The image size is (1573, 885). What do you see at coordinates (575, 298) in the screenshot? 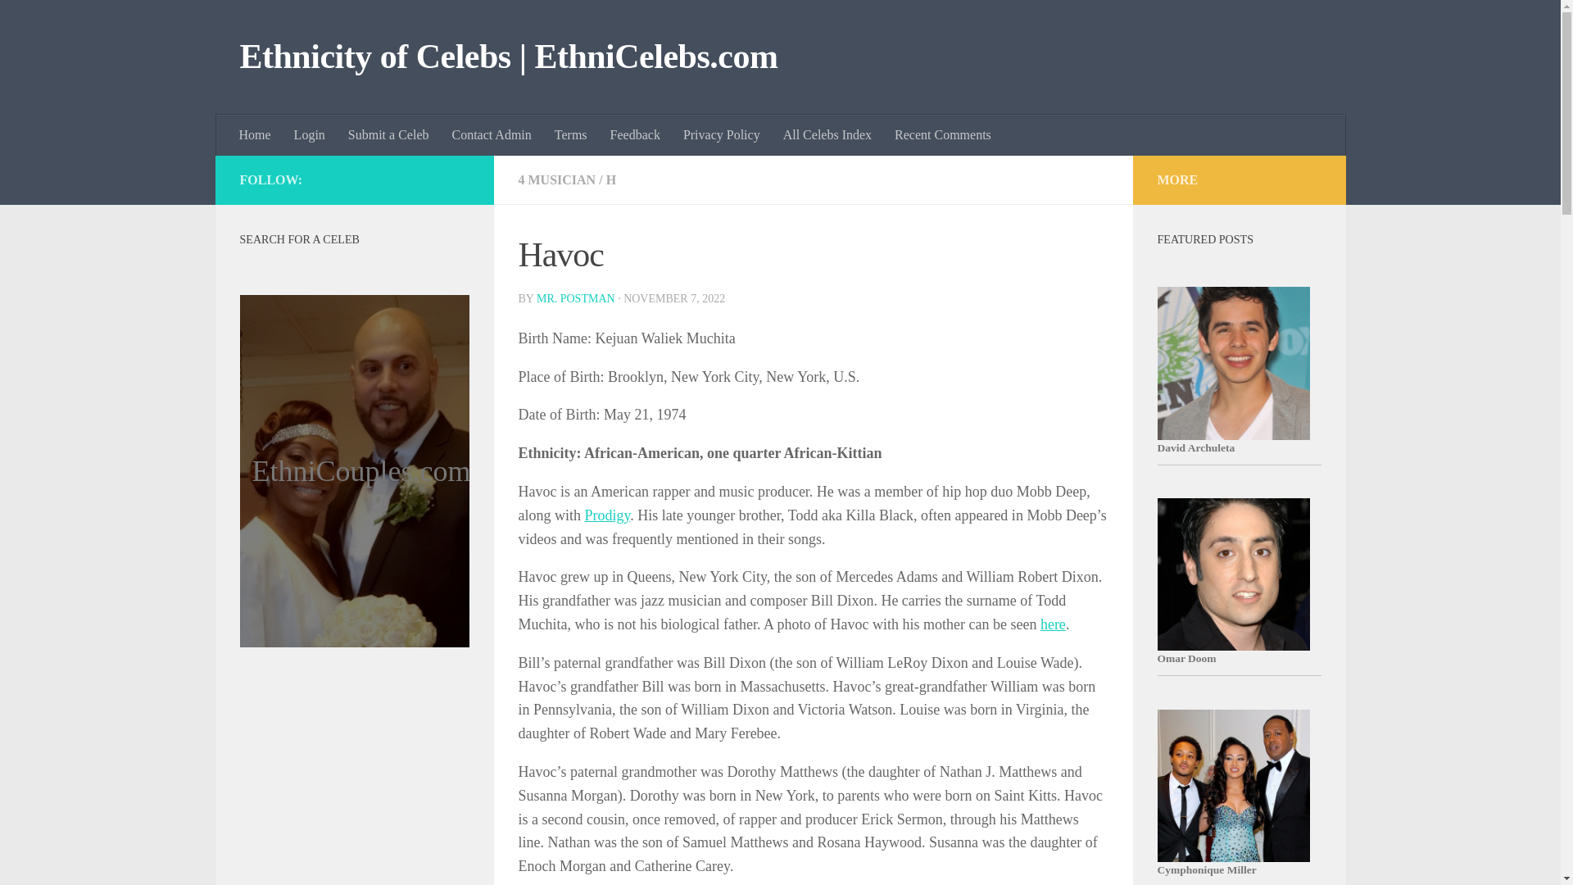
I see `MR. POSTMAN` at bounding box center [575, 298].